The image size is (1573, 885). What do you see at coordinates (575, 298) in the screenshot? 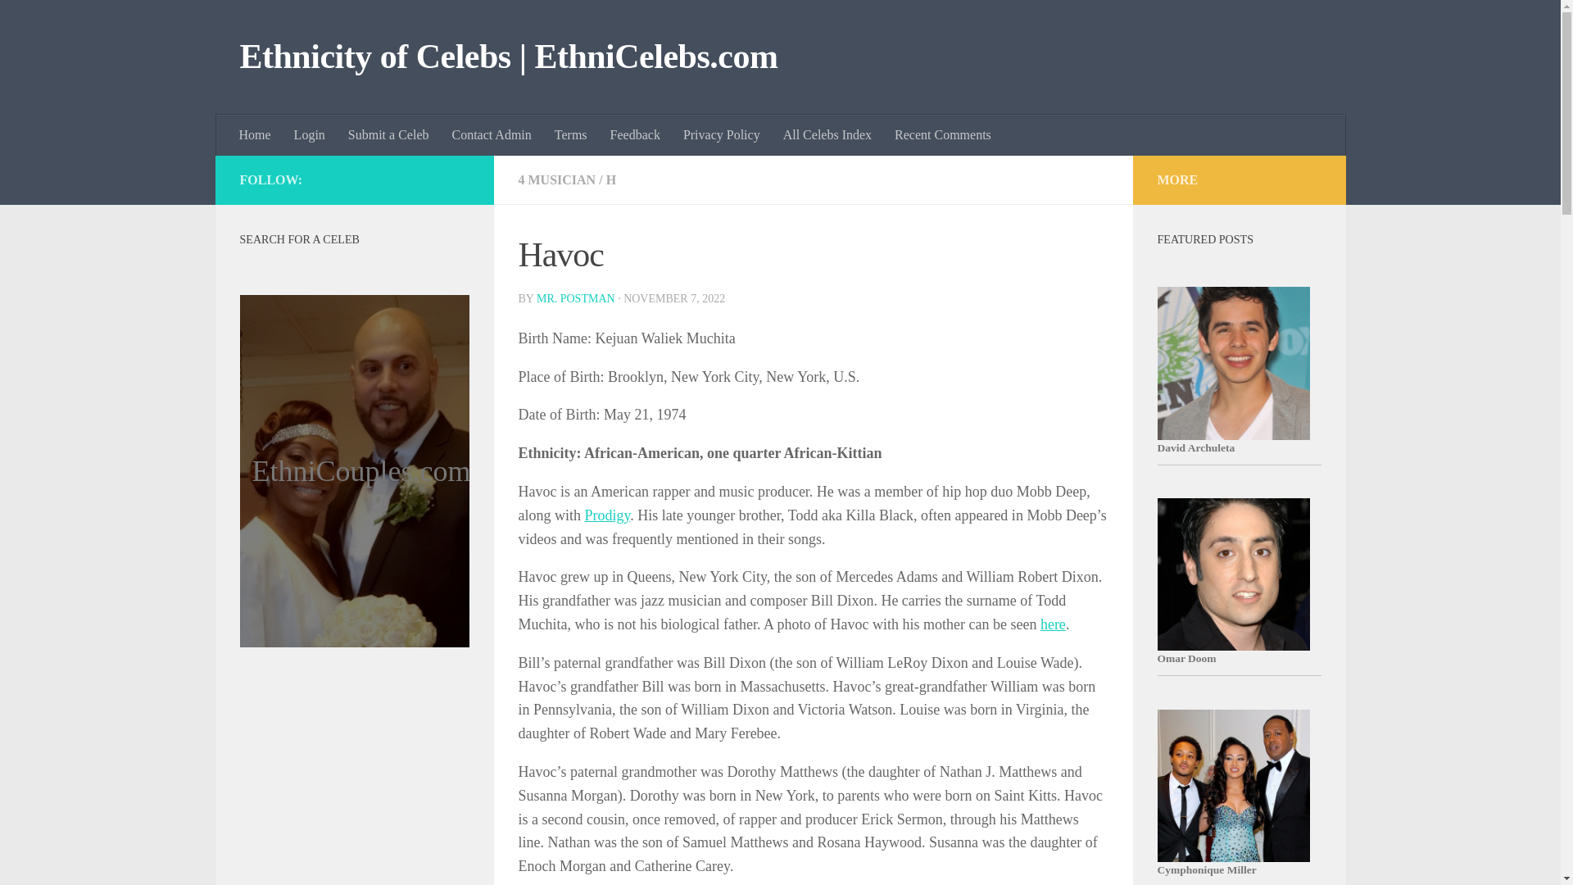
I see `MR. POSTMAN` at bounding box center [575, 298].